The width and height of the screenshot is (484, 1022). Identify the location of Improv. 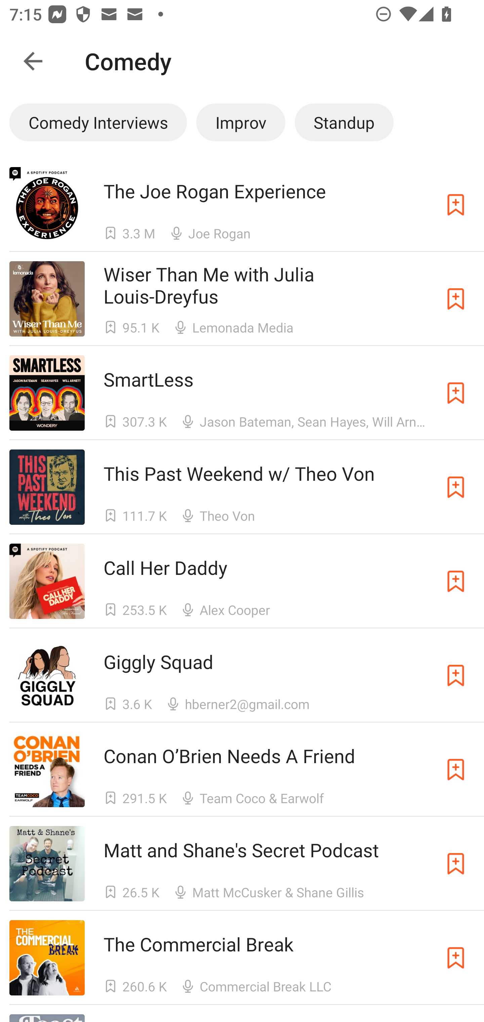
(241, 122).